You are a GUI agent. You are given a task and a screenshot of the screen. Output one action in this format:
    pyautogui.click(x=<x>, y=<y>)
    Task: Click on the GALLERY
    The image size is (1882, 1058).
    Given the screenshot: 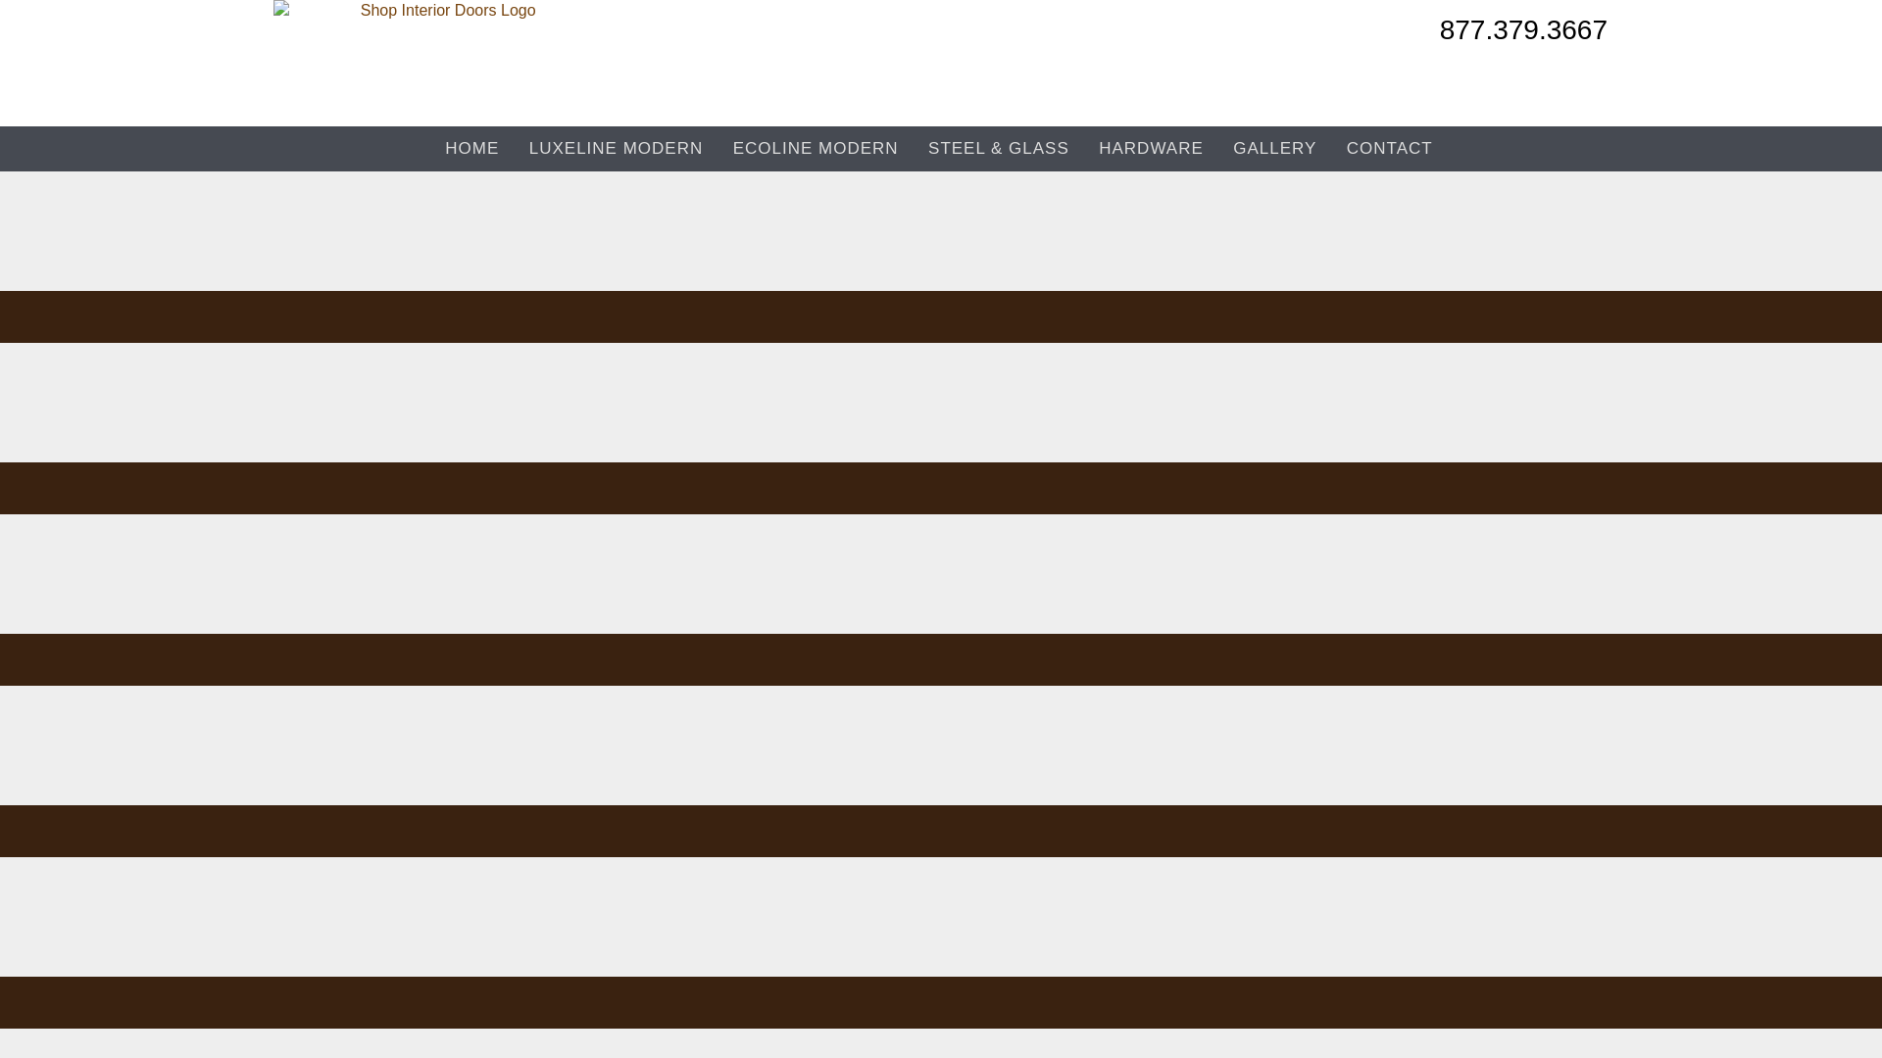 What is the action you would take?
    pyautogui.click(x=1274, y=148)
    